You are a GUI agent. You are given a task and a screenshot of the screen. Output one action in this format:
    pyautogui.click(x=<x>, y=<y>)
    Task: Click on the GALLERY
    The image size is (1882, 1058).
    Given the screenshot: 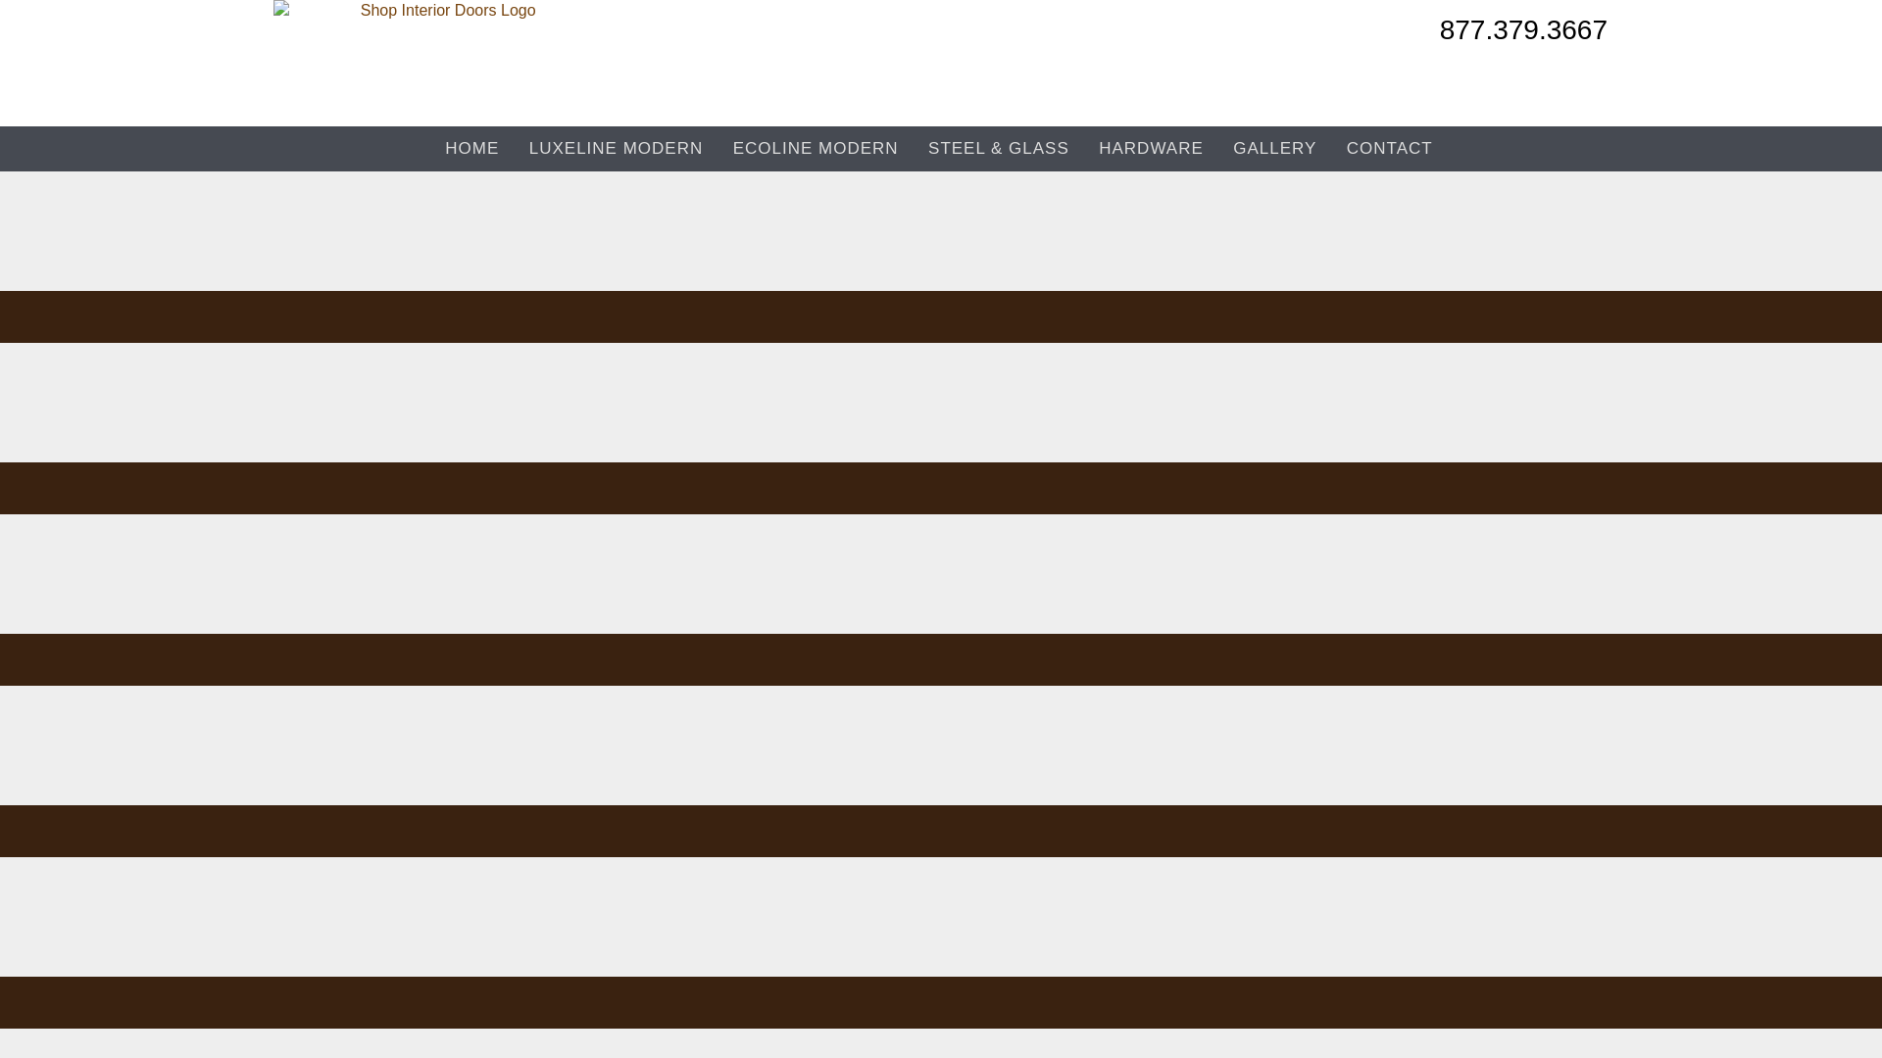 What is the action you would take?
    pyautogui.click(x=1274, y=148)
    